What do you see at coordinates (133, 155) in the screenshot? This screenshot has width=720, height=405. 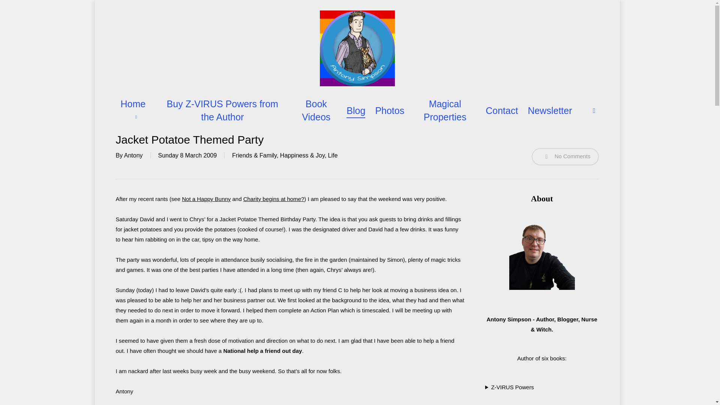 I see `Posts by Antony` at bounding box center [133, 155].